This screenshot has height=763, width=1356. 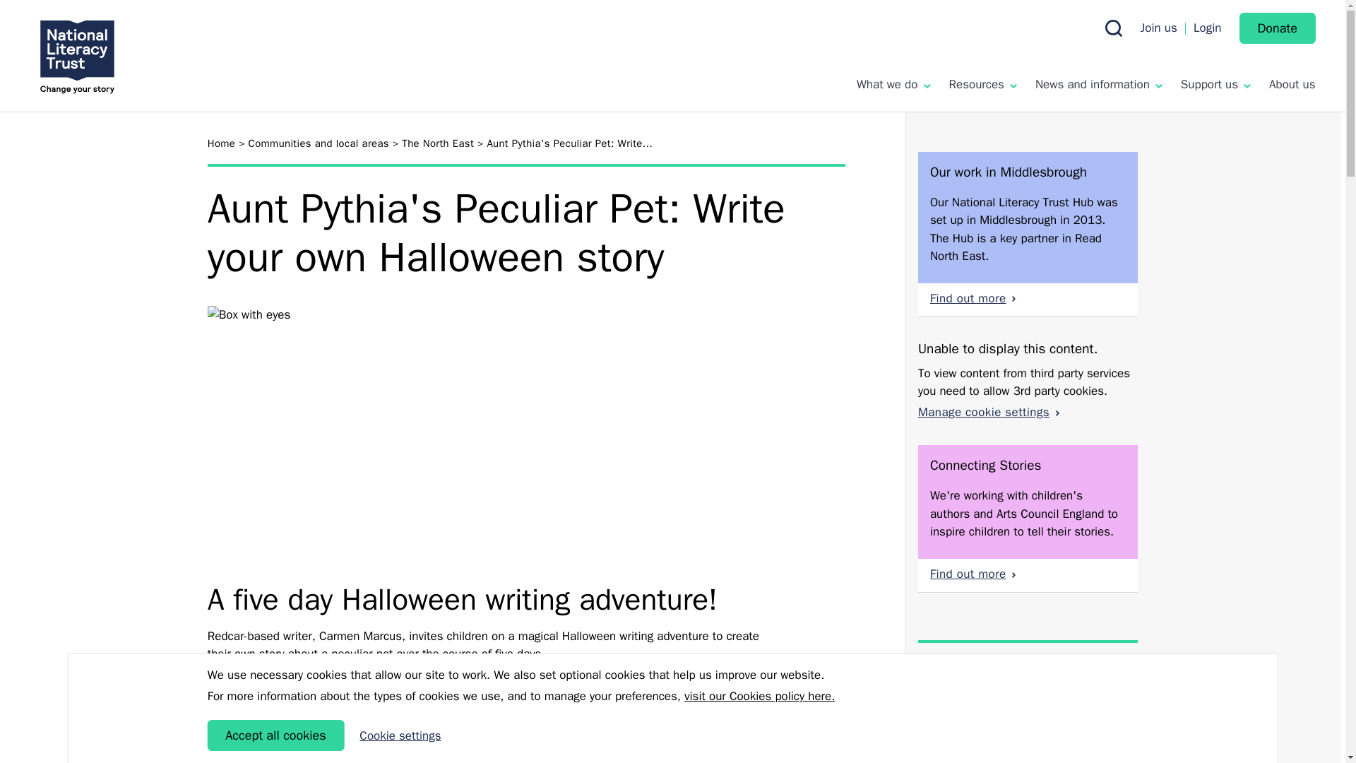 What do you see at coordinates (1207, 28) in the screenshot?
I see `Login` at bounding box center [1207, 28].